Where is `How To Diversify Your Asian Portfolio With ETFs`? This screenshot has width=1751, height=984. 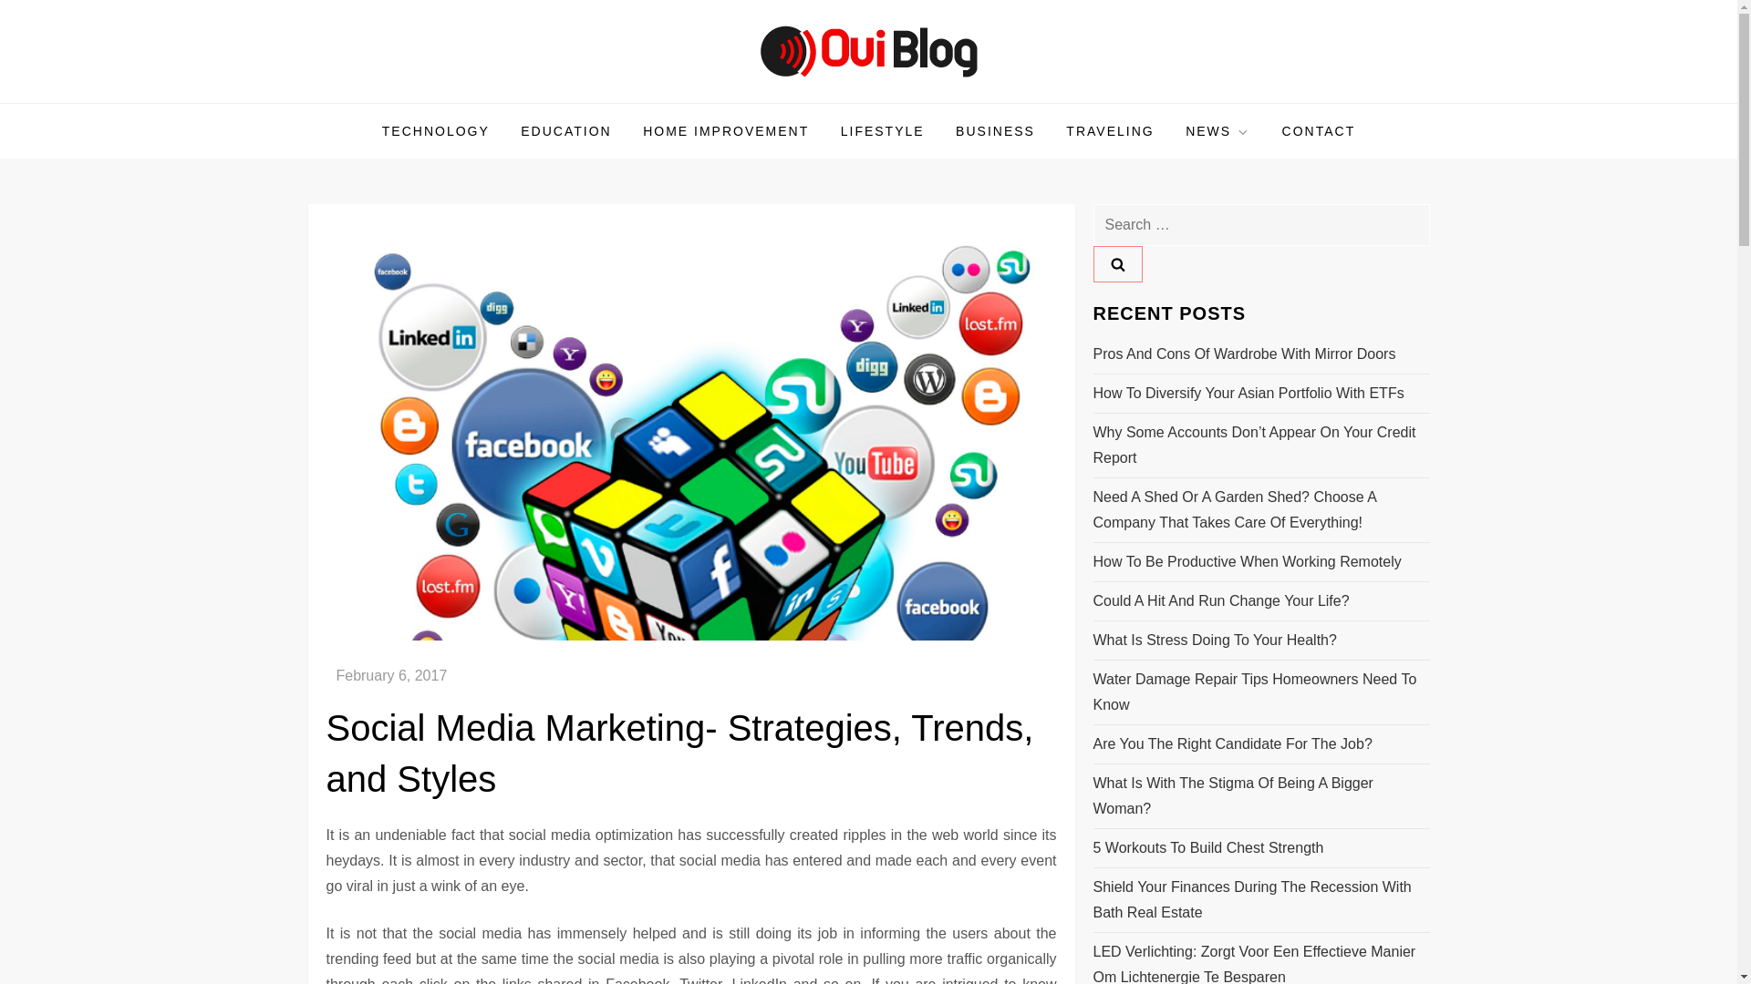
How To Diversify Your Asian Portfolio With ETFs is located at coordinates (1248, 394).